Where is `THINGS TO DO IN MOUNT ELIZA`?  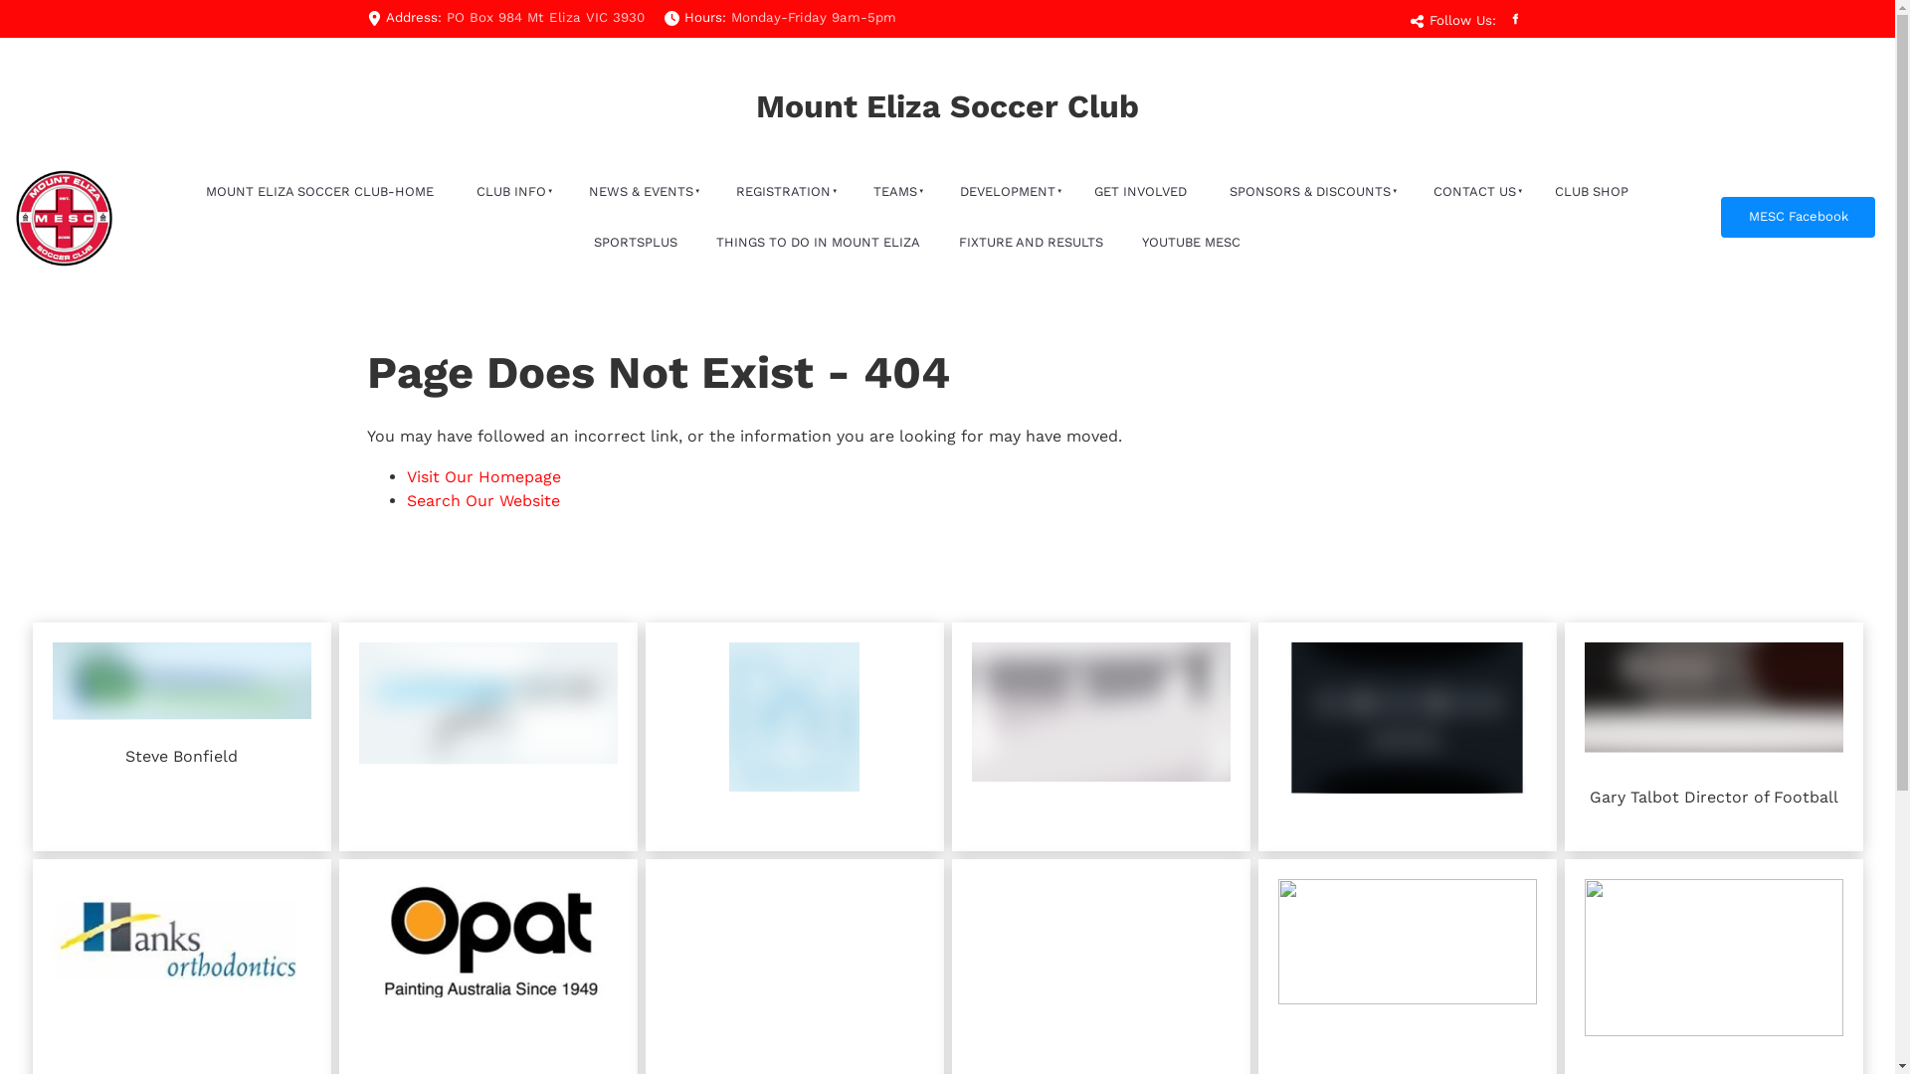 THINGS TO DO IN MOUNT ELIZA is located at coordinates (818, 243).